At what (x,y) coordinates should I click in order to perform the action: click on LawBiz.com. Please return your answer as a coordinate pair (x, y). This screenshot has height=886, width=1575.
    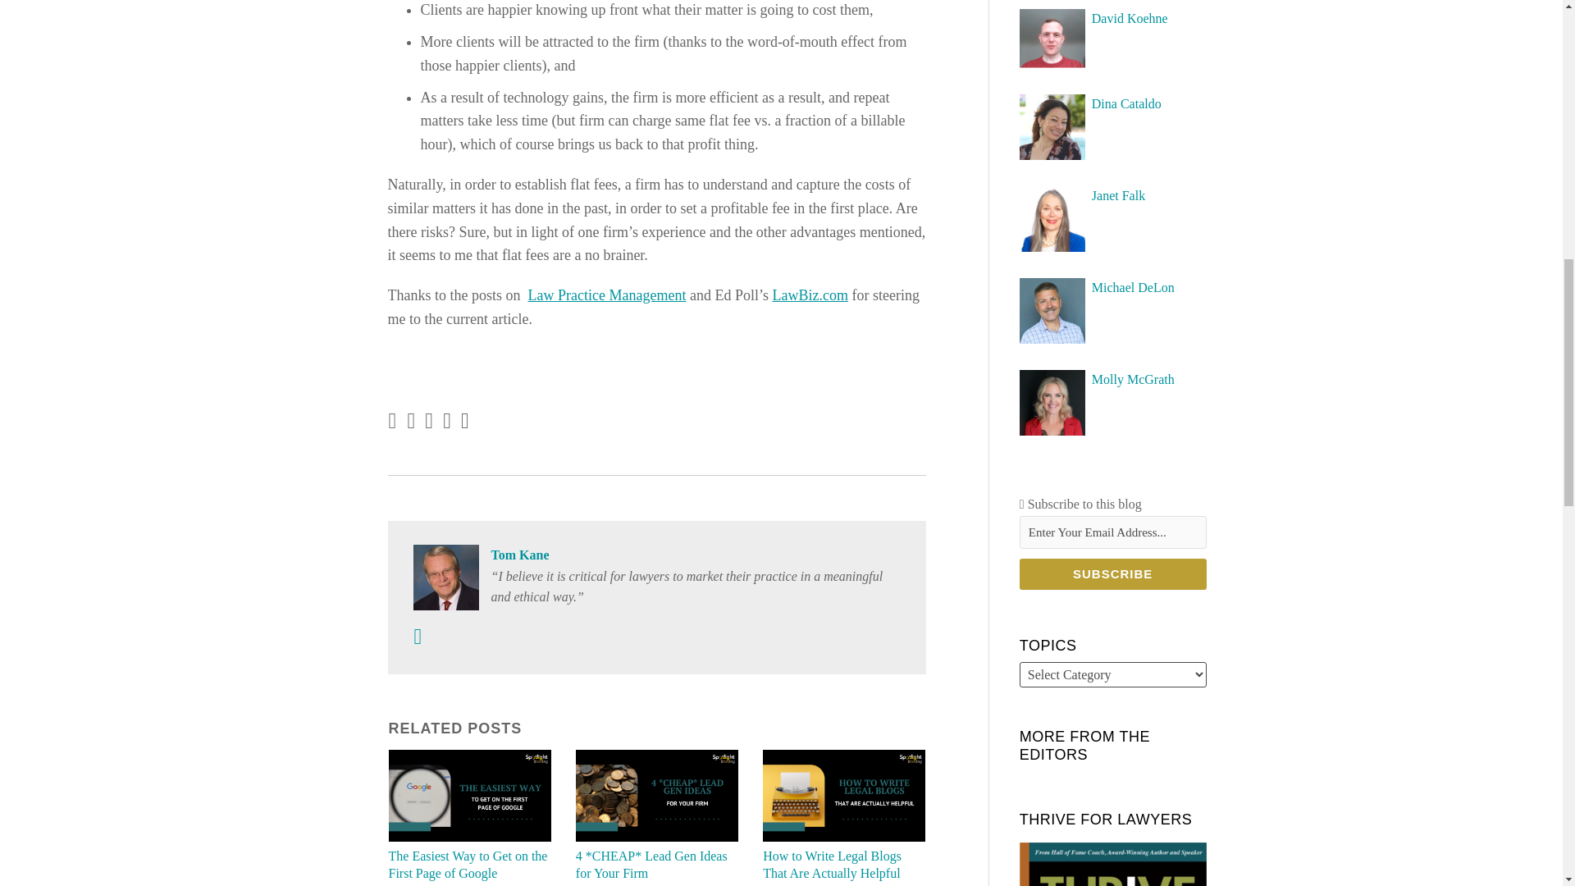
    Looking at the image, I should click on (809, 295).